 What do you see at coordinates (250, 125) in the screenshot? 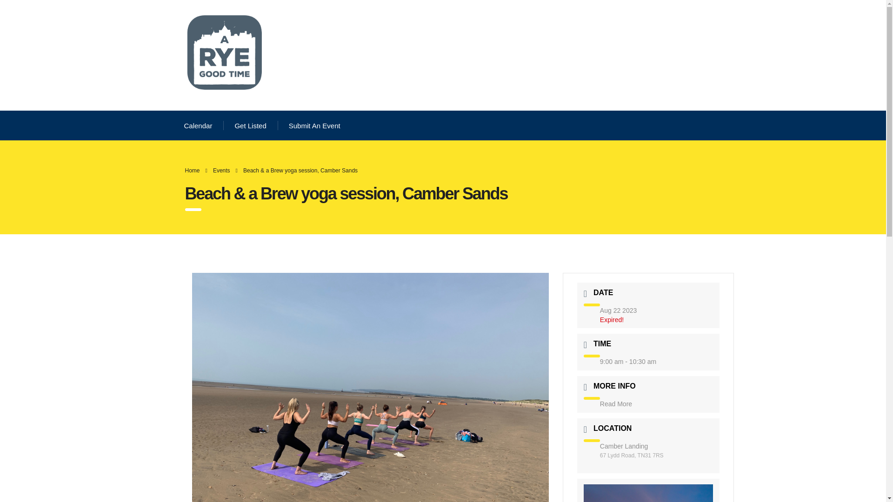
I see `Get Listed` at bounding box center [250, 125].